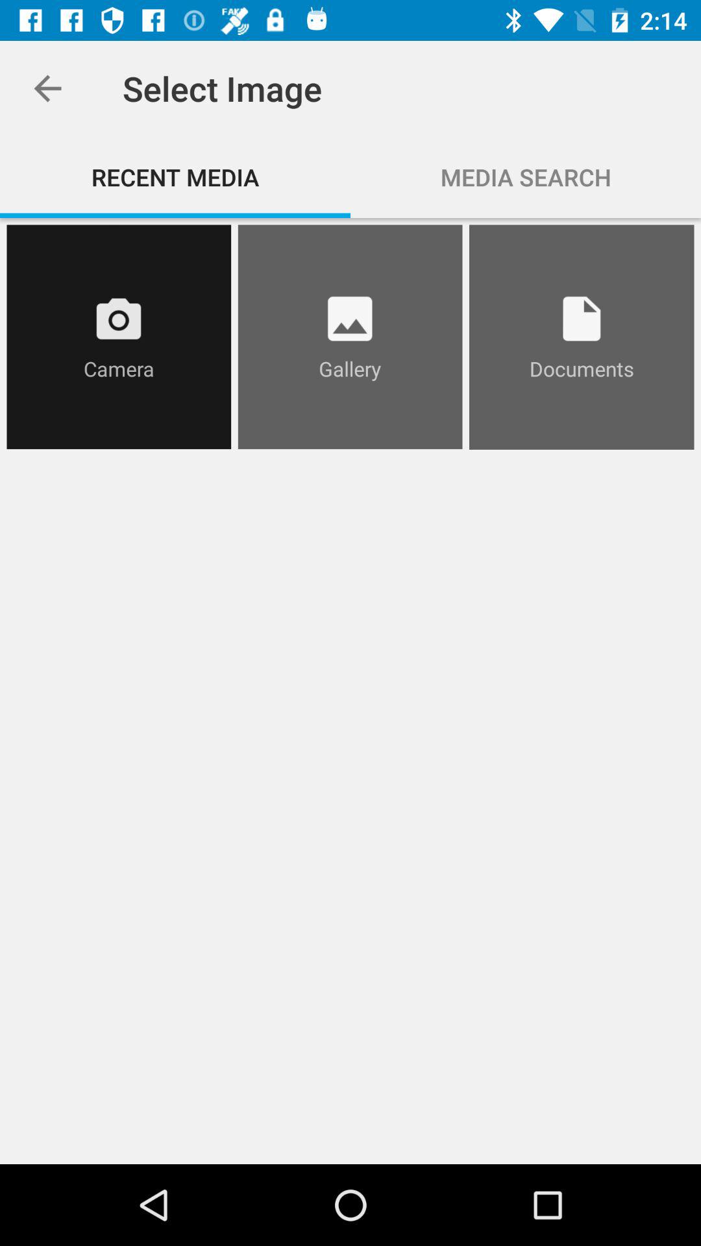 The image size is (701, 1246). Describe the element at coordinates (47, 88) in the screenshot. I see `press icon to the left of the select image icon` at that location.